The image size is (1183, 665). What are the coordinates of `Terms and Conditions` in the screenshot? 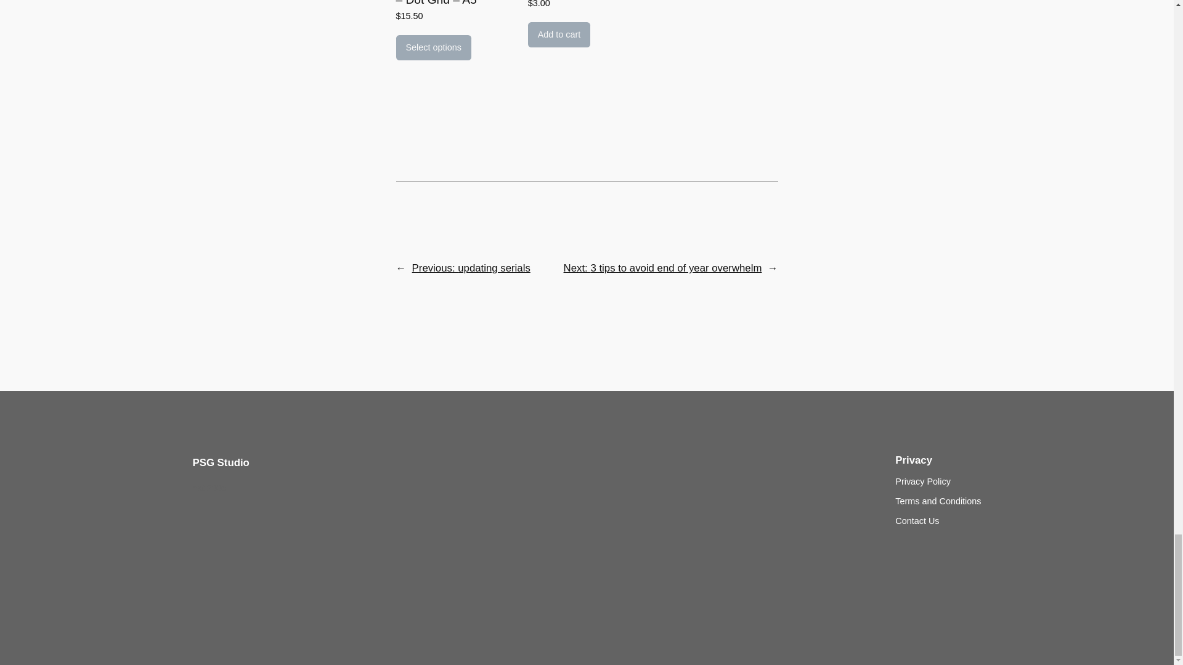 It's located at (938, 501).